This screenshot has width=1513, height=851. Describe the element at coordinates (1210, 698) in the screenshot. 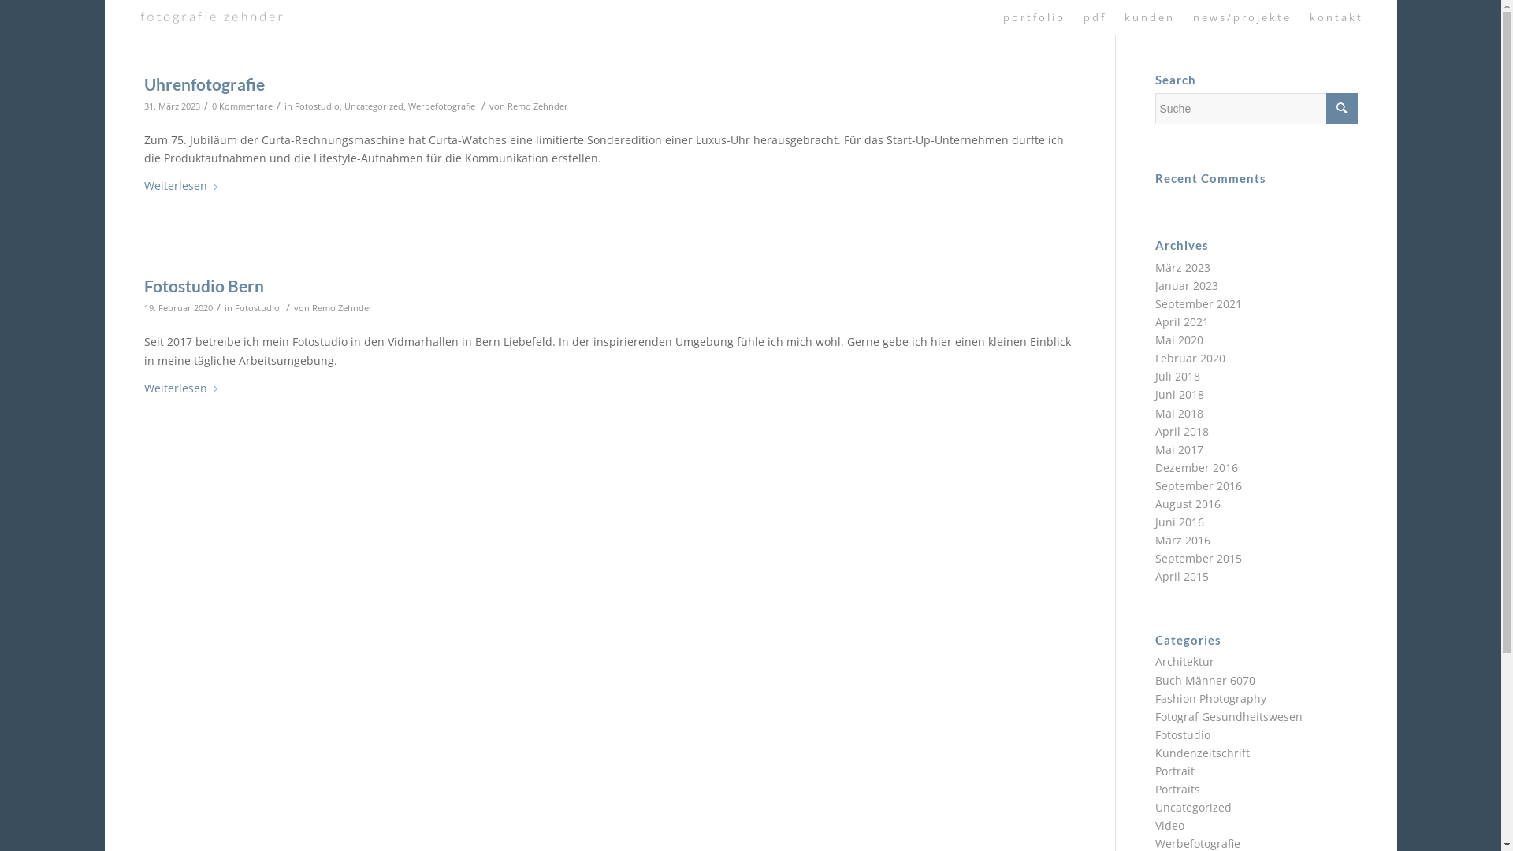

I see `Fashion Photography` at that location.